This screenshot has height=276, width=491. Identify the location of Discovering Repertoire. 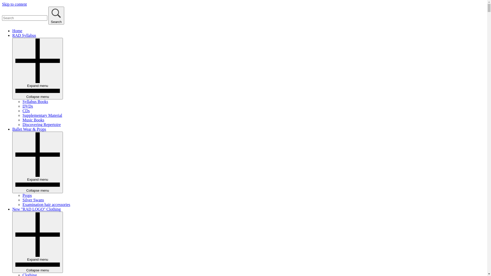
(42, 125).